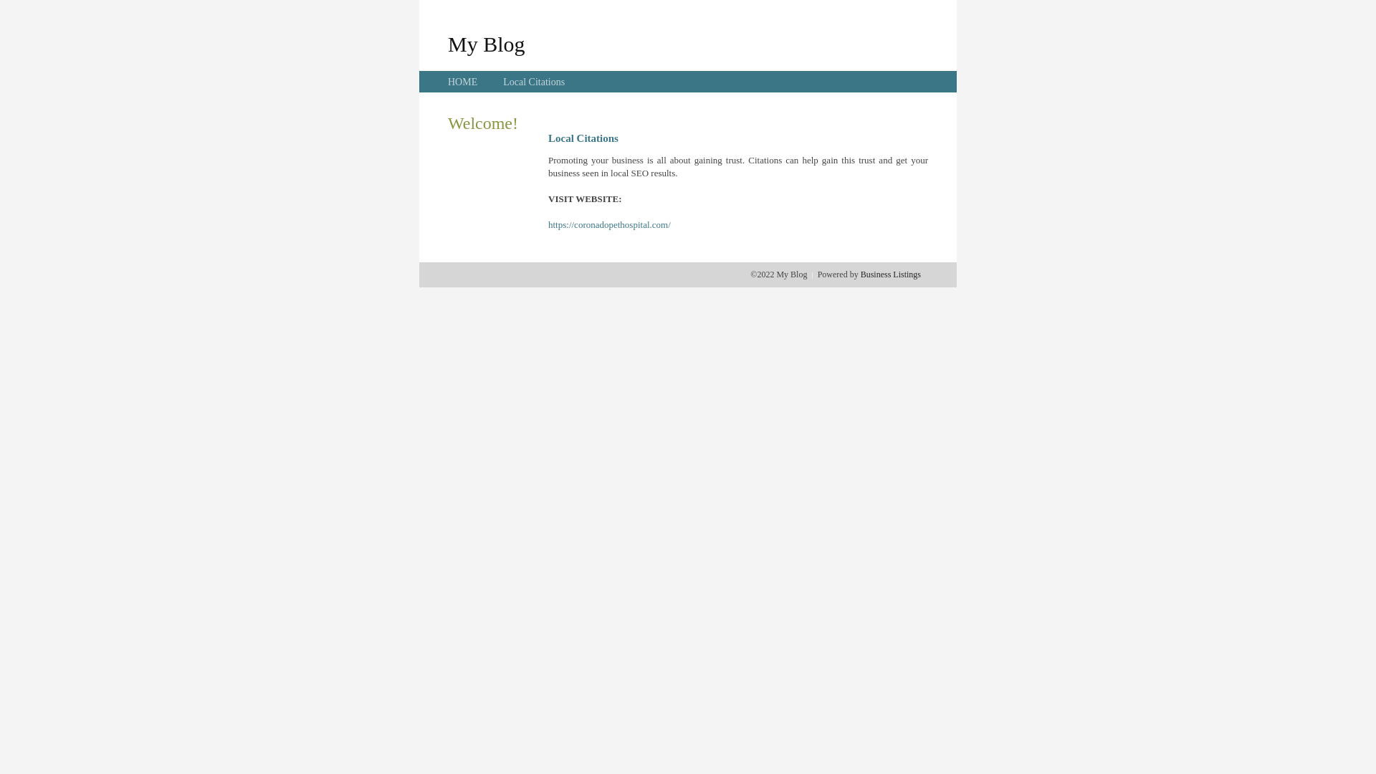 The image size is (1376, 774). Describe the element at coordinates (463, 82) in the screenshot. I see `HOME` at that location.